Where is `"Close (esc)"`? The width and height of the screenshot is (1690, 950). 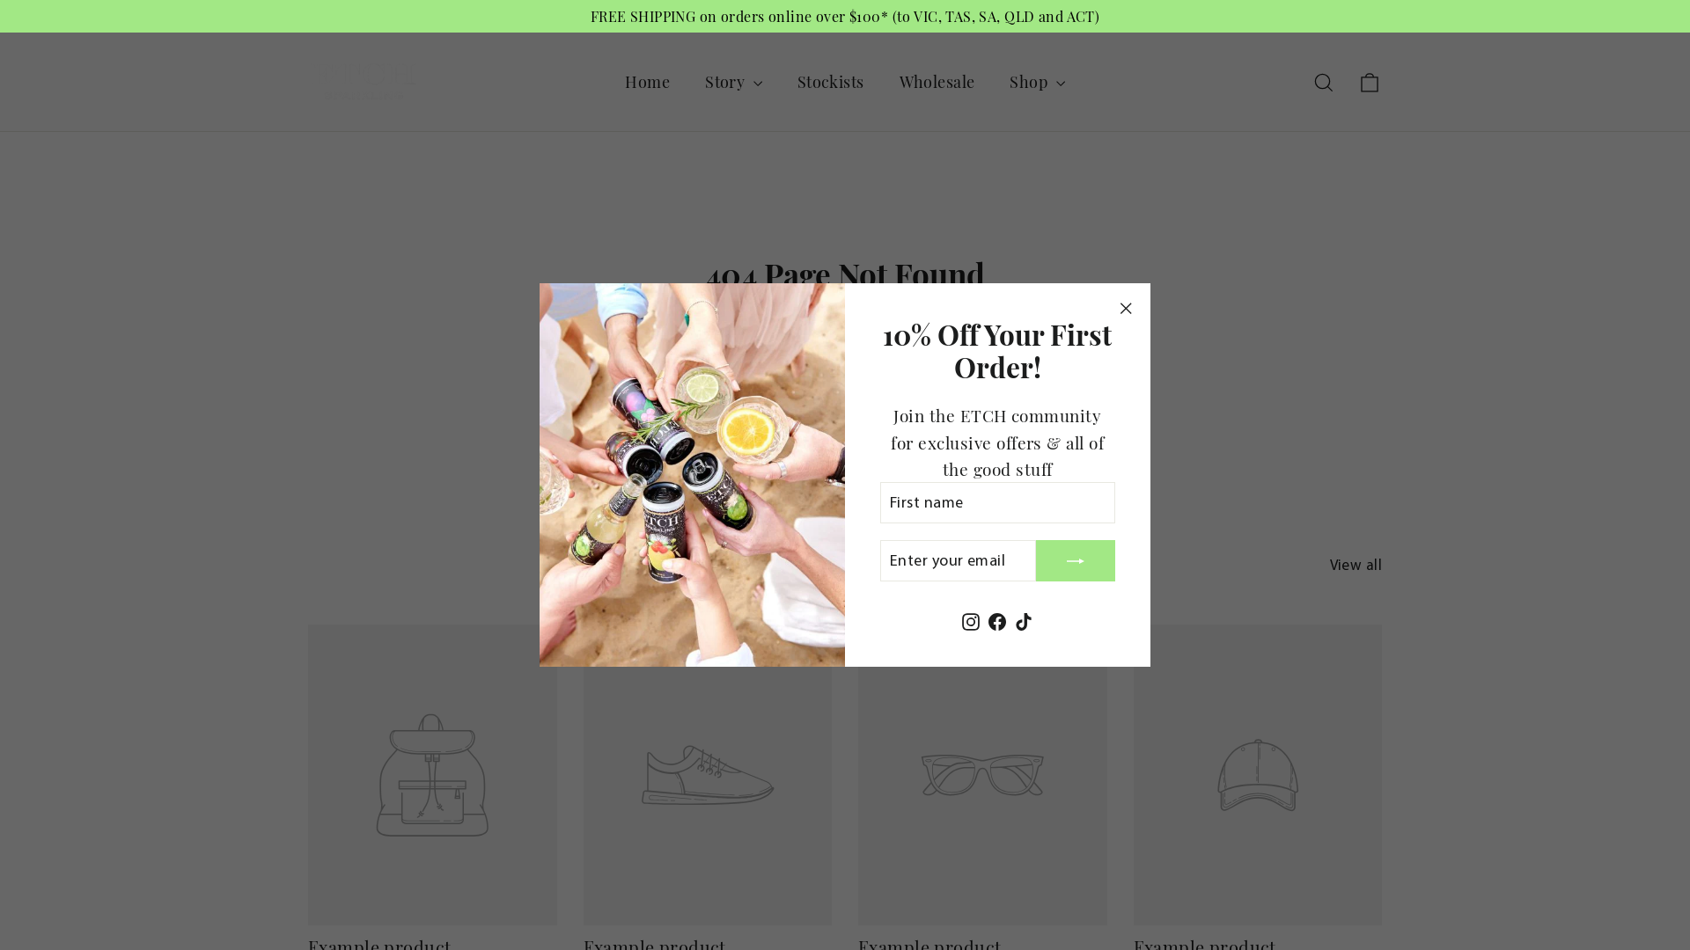
"Close (esc)" is located at coordinates (1127, 308).